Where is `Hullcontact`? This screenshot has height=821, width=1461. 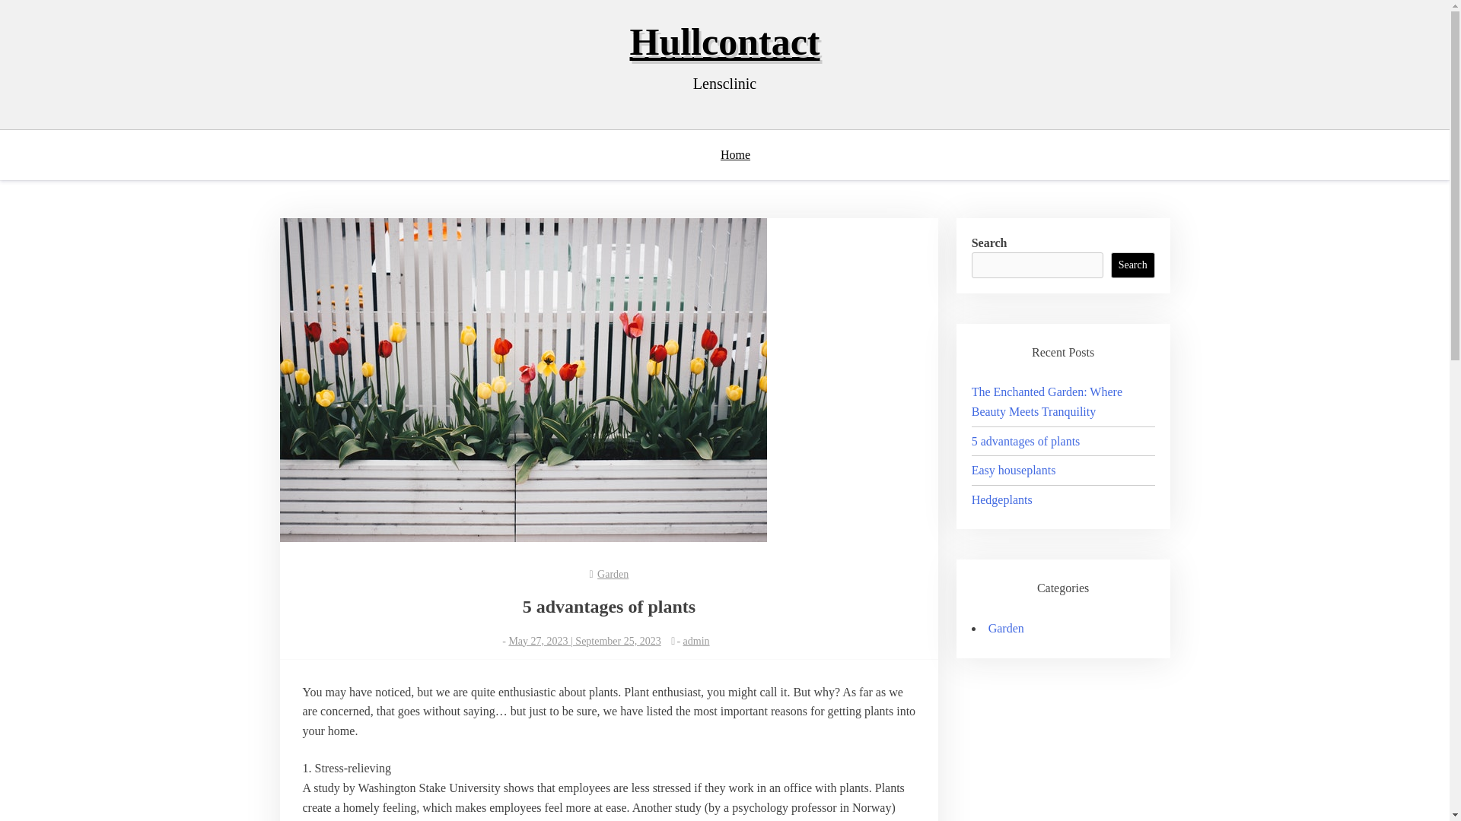
Hullcontact is located at coordinates (724, 42).